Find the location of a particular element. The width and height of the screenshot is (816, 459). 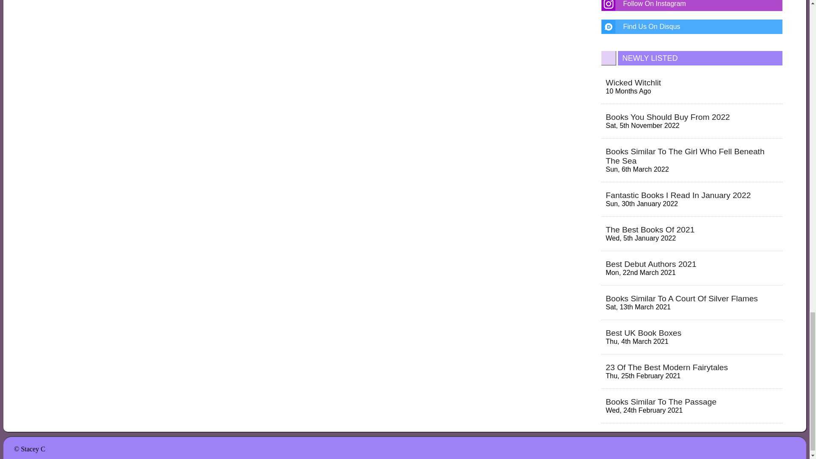

Fantastic Books I Read In January 2022 is located at coordinates (678, 195).